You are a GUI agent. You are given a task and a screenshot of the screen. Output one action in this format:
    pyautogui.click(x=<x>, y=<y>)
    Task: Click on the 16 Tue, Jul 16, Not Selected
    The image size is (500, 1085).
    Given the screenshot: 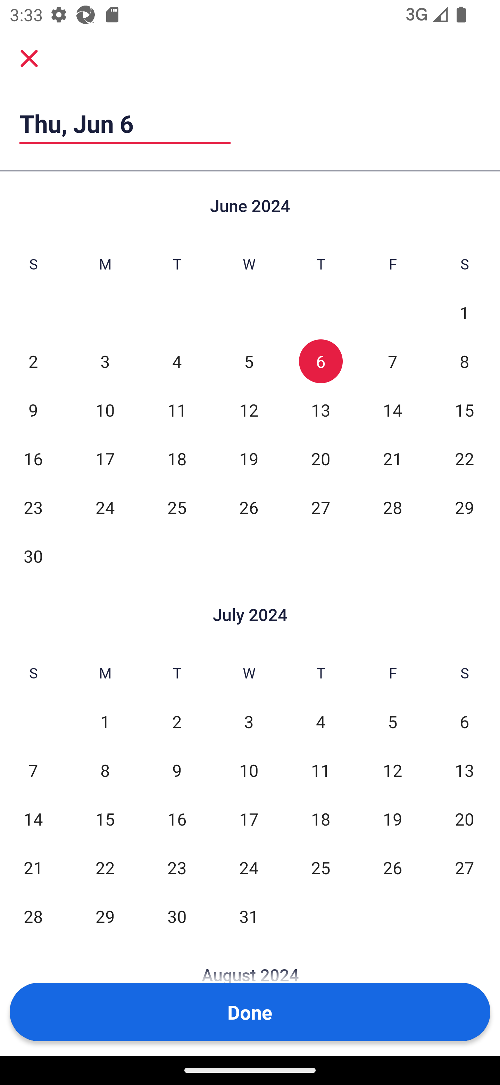 What is the action you would take?
    pyautogui.click(x=177, y=819)
    